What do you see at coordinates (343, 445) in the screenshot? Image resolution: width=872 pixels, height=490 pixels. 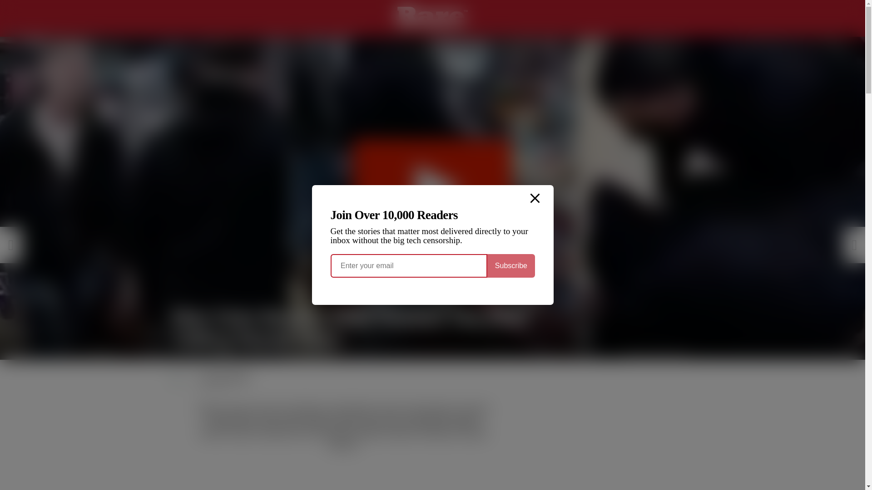 I see `white man` at bounding box center [343, 445].